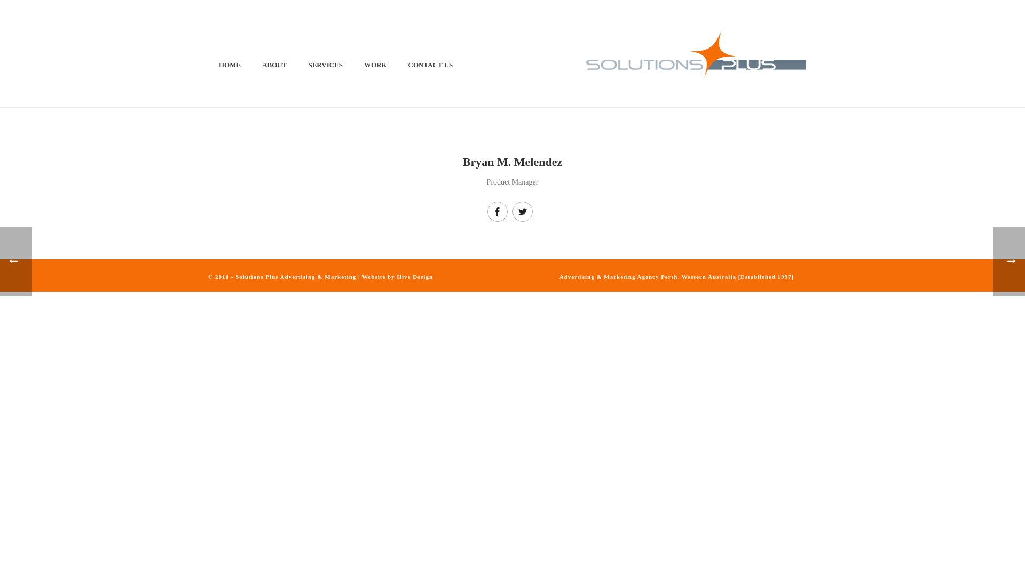 This screenshot has width=1025, height=576. I want to click on CONTACT US, so click(431, 64).